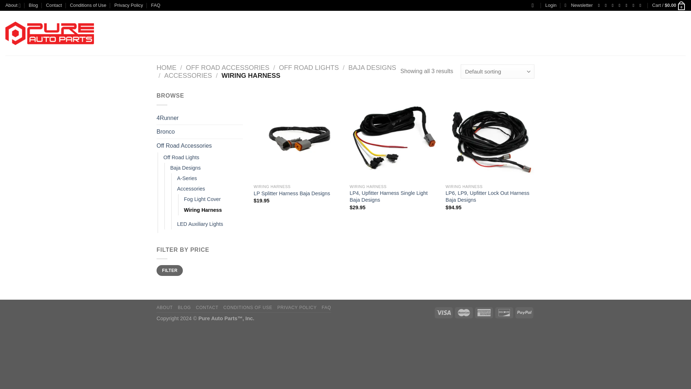 The width and height of the screenshot is (691, 389). Describe the element at coordinates (54, 5) in the screenshot. I see `Contact` at that location.